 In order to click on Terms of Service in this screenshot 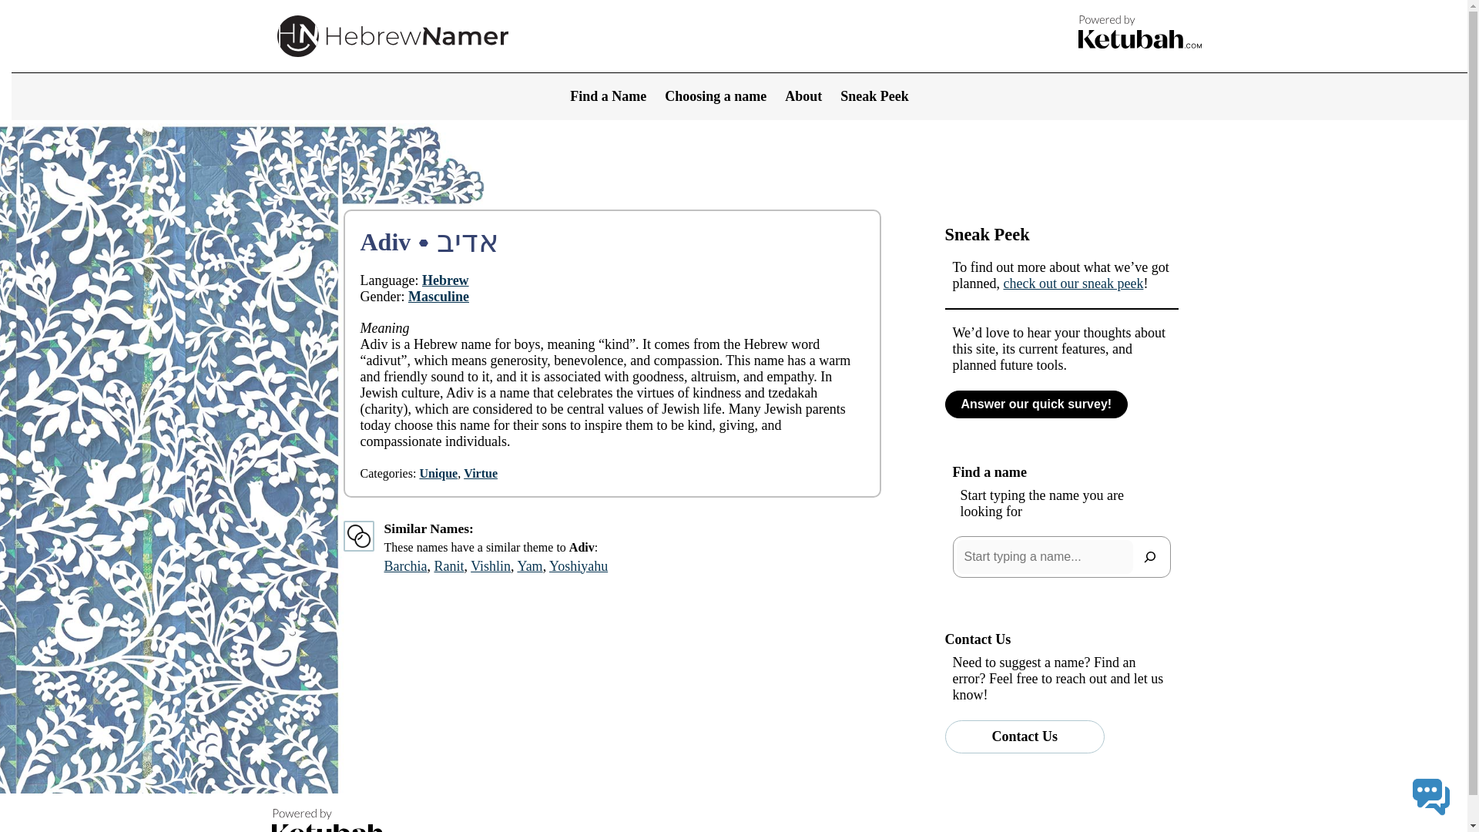, I will do `click(1155, 830)`.